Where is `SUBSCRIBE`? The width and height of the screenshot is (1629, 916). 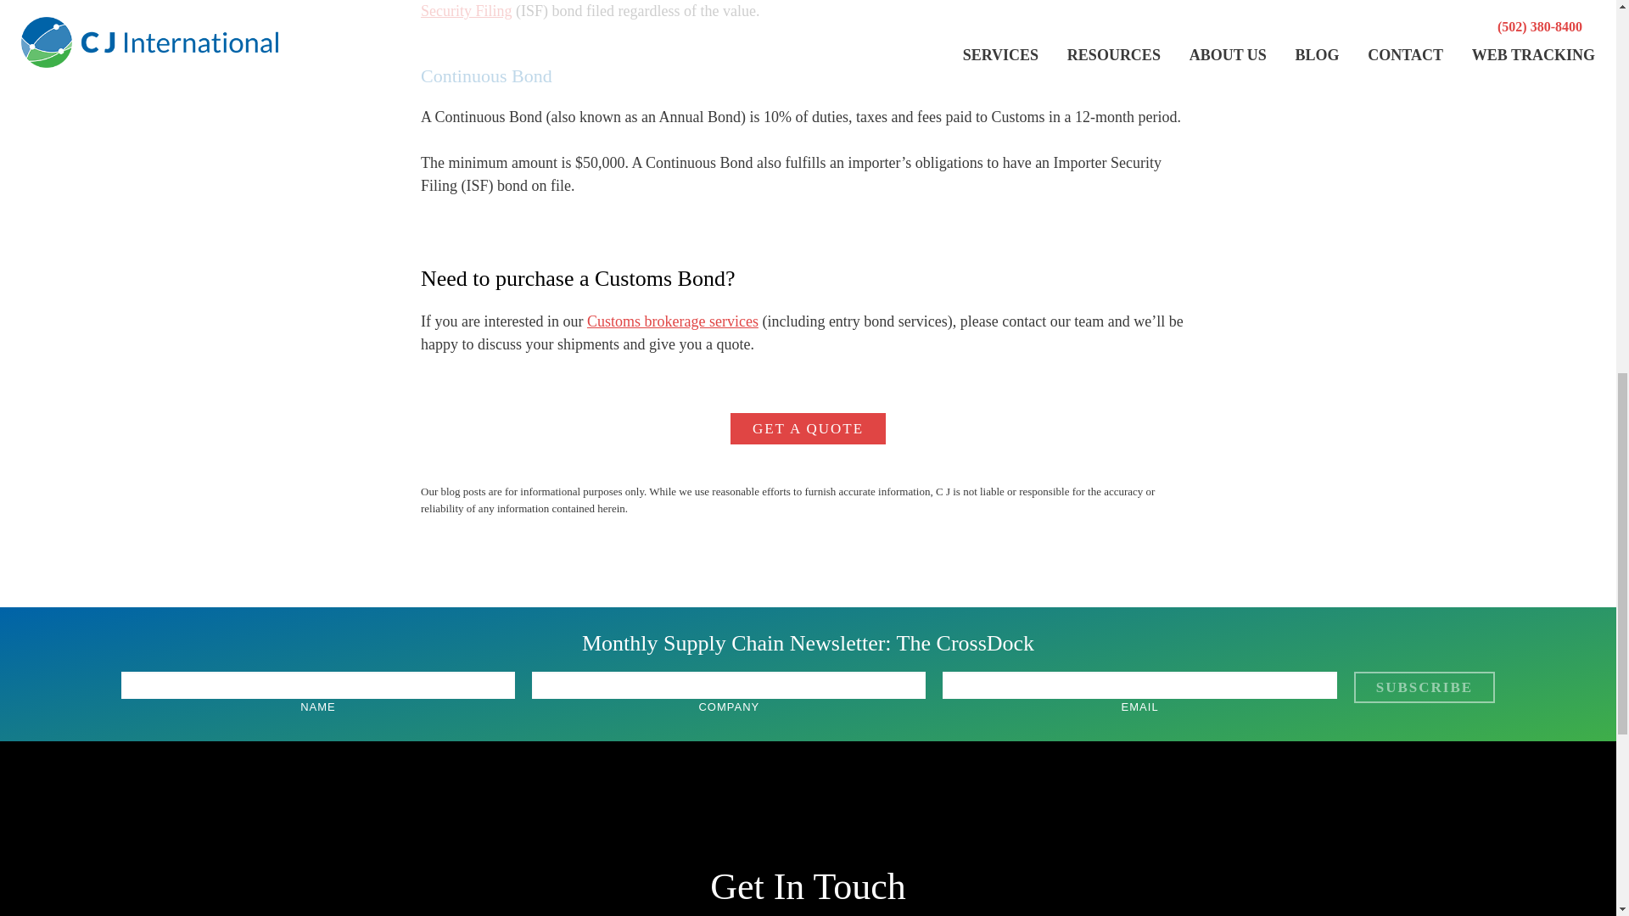 SUBSCRIBE is located at coordinates (1424, 687).